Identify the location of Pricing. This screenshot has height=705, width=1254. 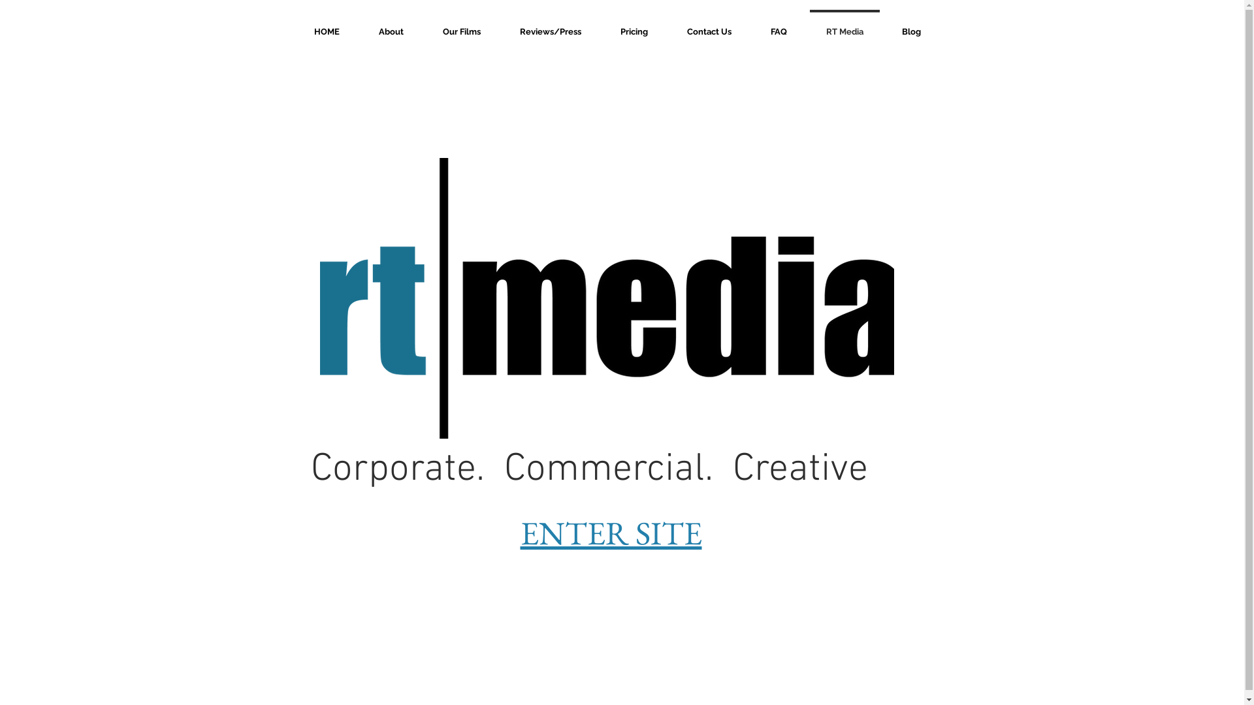
(634, 26).